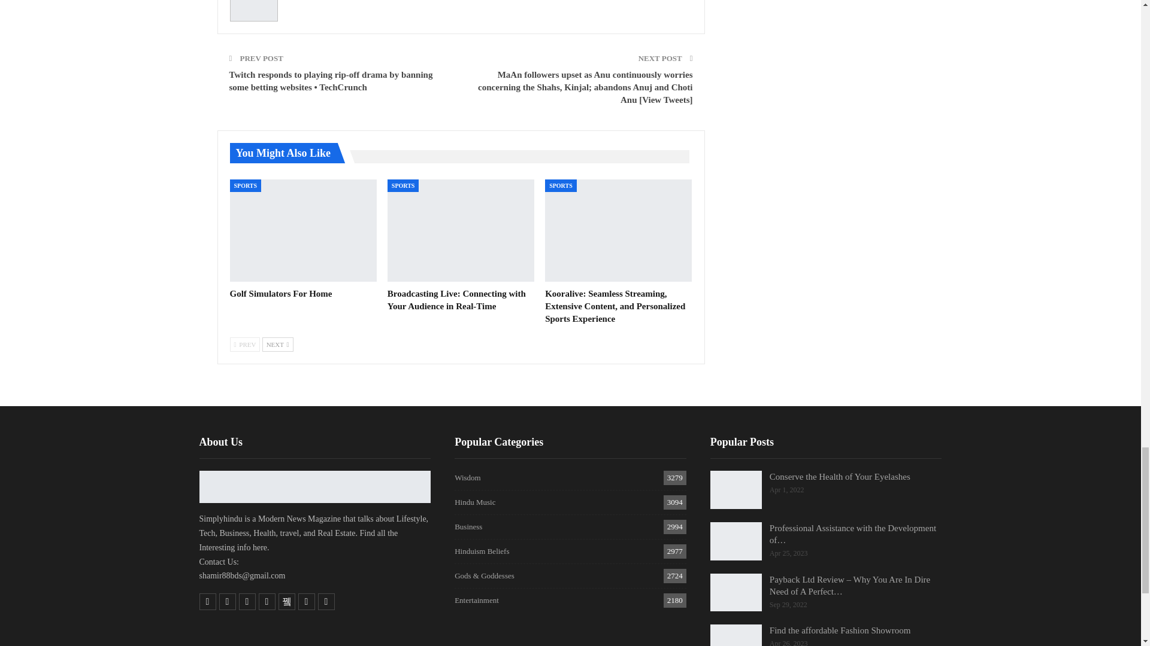 The height and width of the screenshot is (646, 1150). Describe the element at coordinates (303, 231) in the screenshot. I see `Golf Simulators For Home` at that location.